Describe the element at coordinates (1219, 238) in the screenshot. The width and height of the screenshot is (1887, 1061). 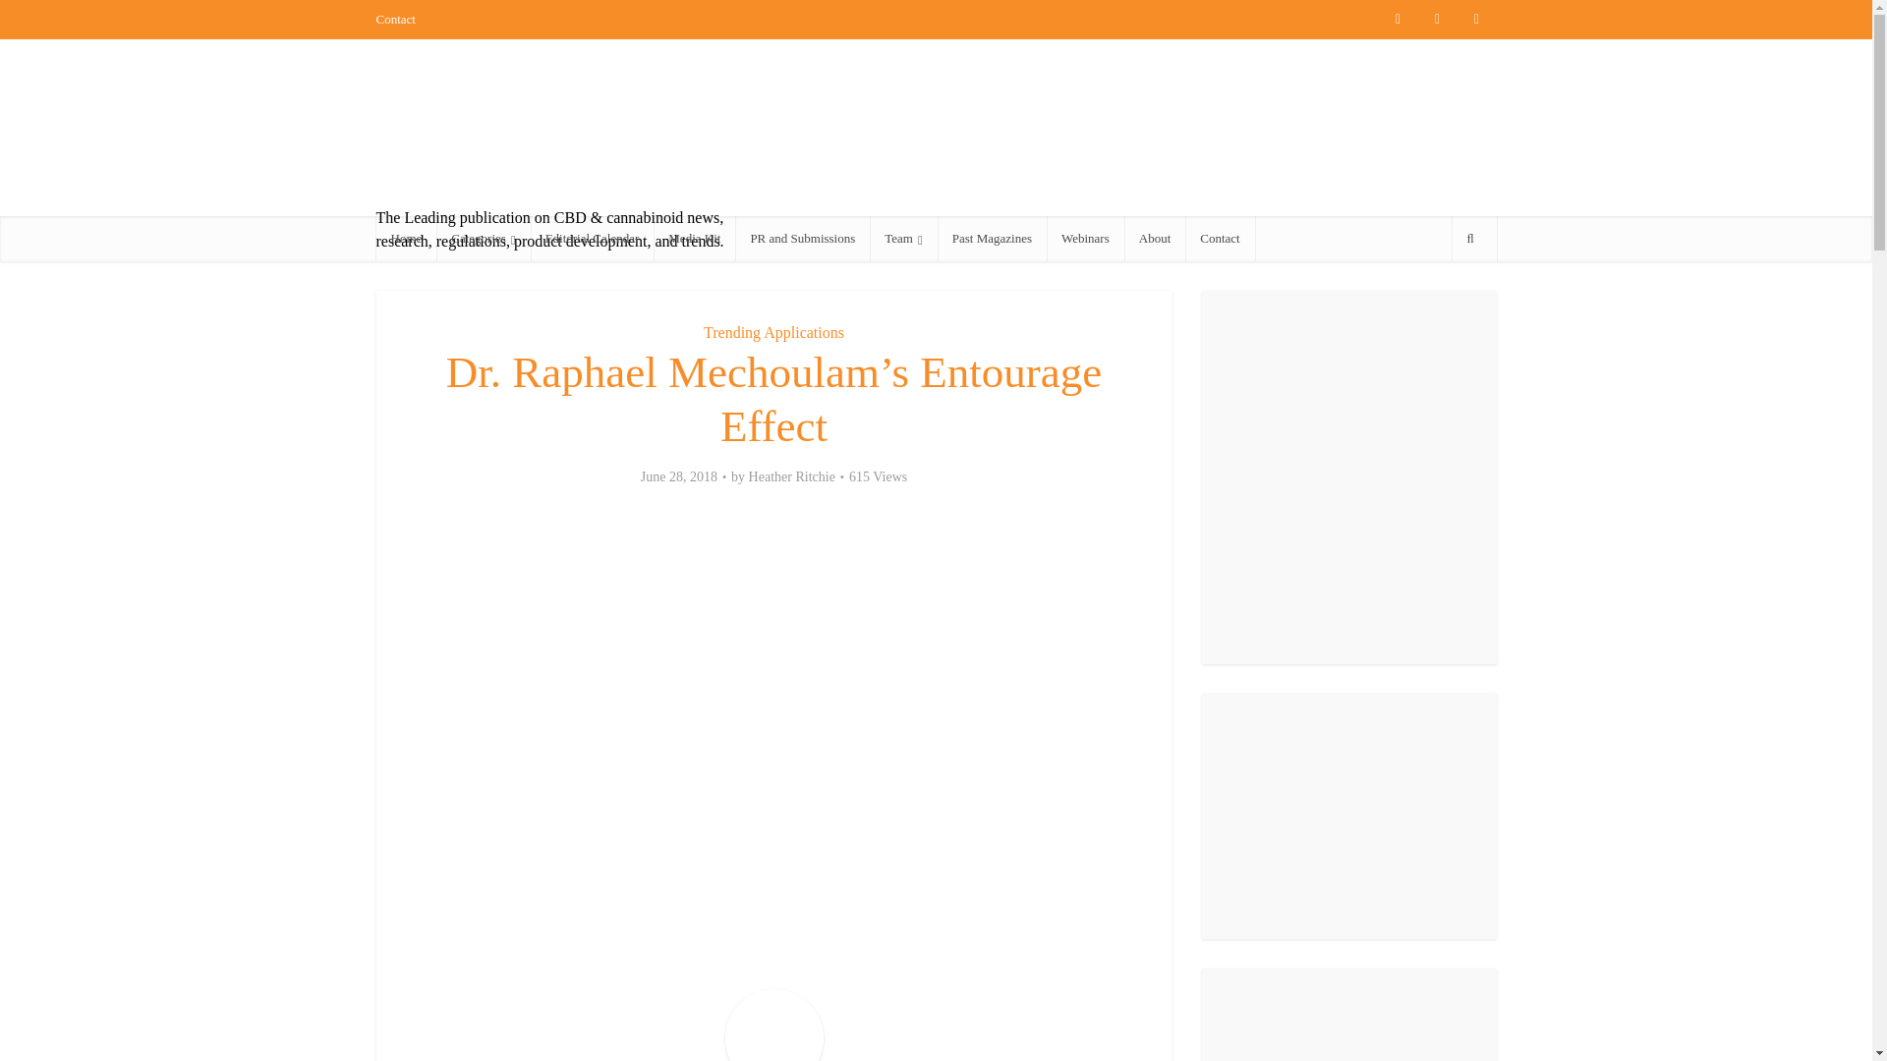
I see `Contact` at that location.